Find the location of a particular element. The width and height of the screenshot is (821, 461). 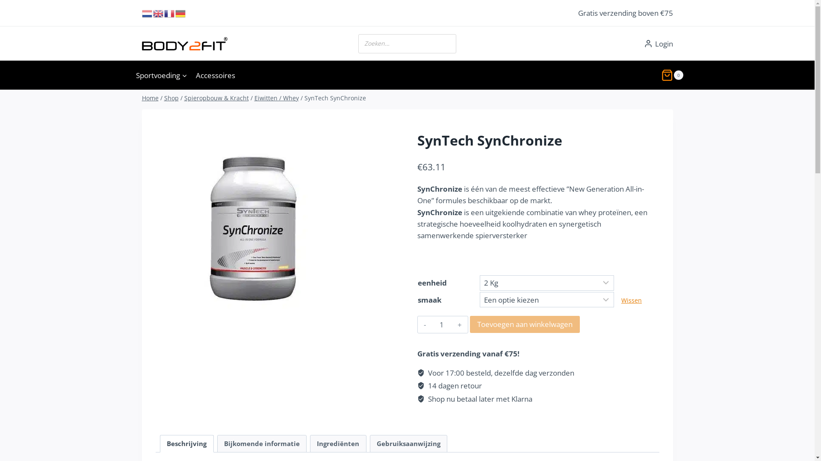

Toevoegen aan winkelwagen is located at coordinates (525, 324).